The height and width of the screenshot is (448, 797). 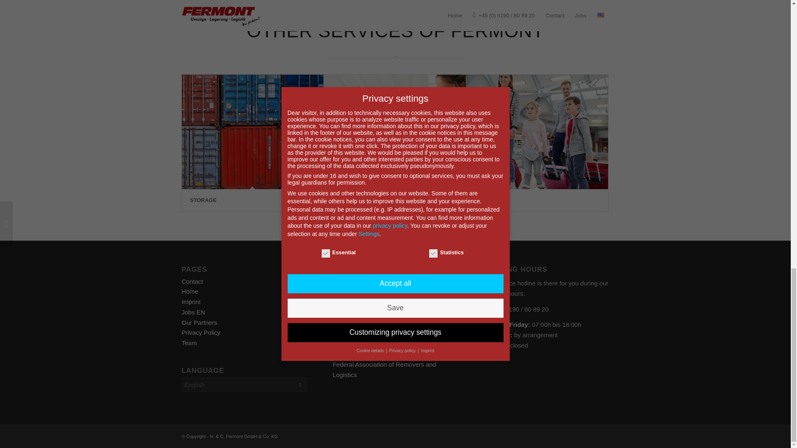 I want to click on Contact, so click(x=192, y=281).